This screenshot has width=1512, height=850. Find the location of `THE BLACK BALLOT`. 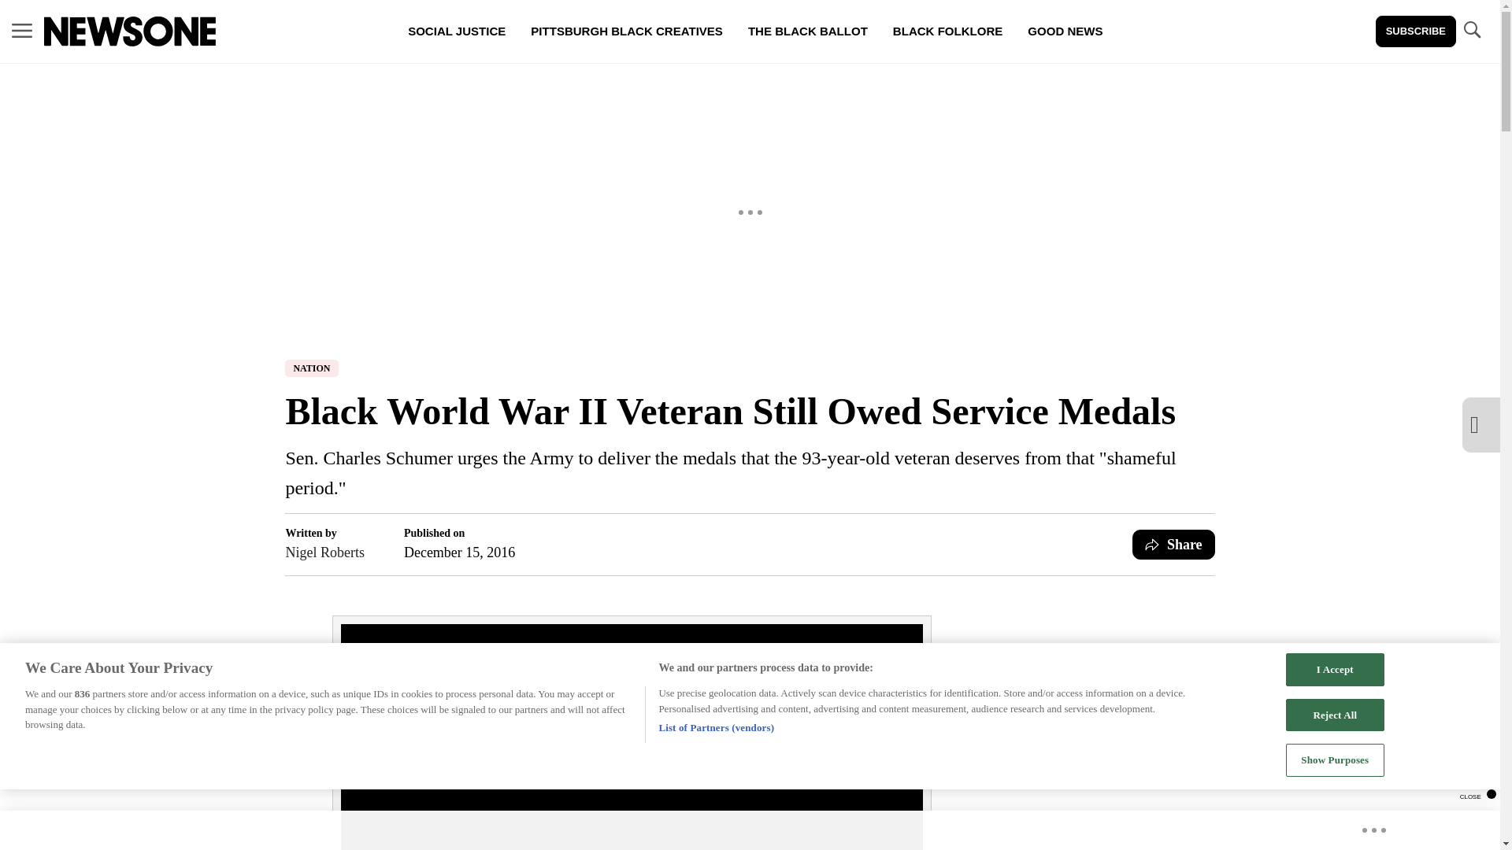

THE BLACK BALLOT is located at coordinates (807, 31).